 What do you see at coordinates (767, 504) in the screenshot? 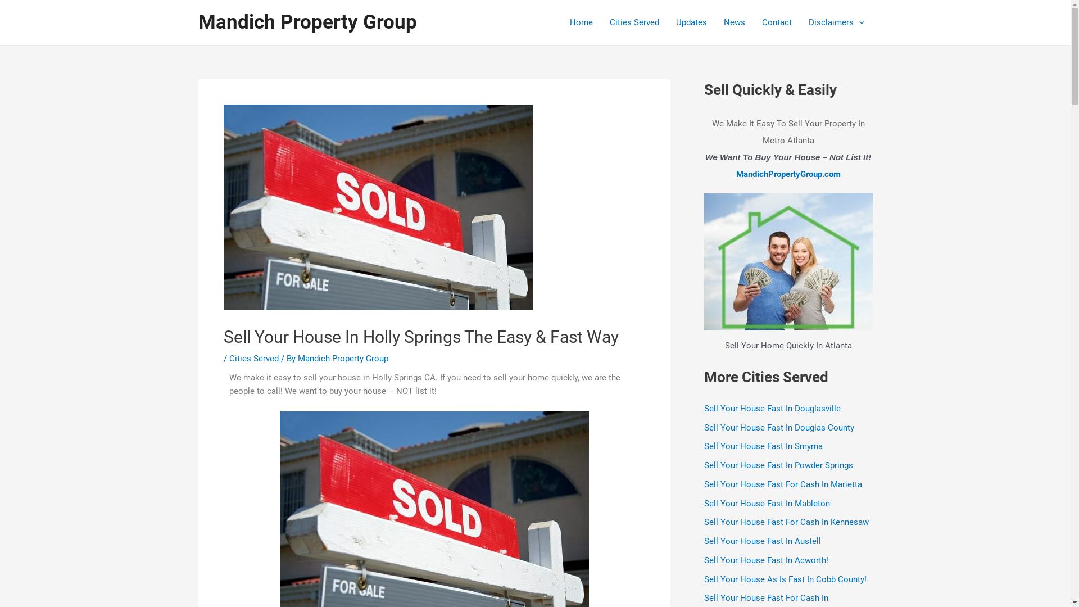
I see `Sell Your House Fast In Mableton` at bounding box center [767, 504].